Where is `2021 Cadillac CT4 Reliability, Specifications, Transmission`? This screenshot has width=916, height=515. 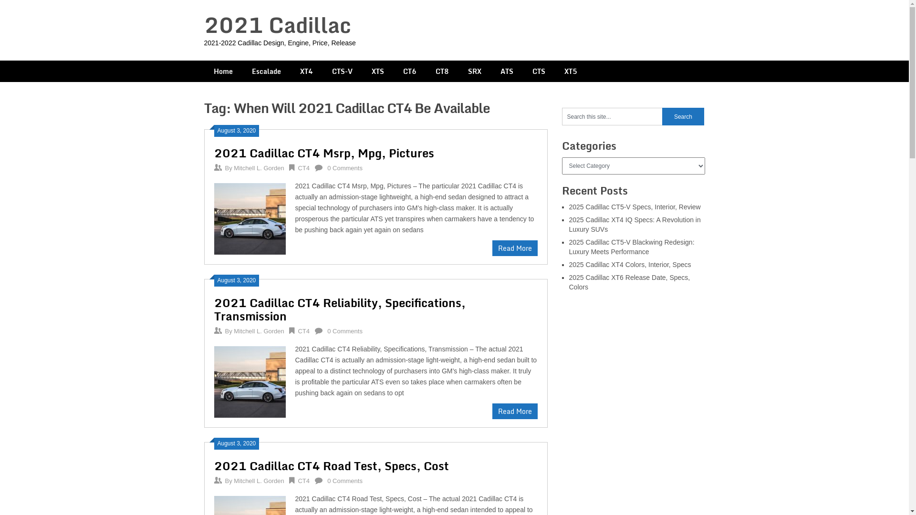
2021 Cadillac CT4 Reliability, Specifications, Transmission is located at coordinates (340, 309).